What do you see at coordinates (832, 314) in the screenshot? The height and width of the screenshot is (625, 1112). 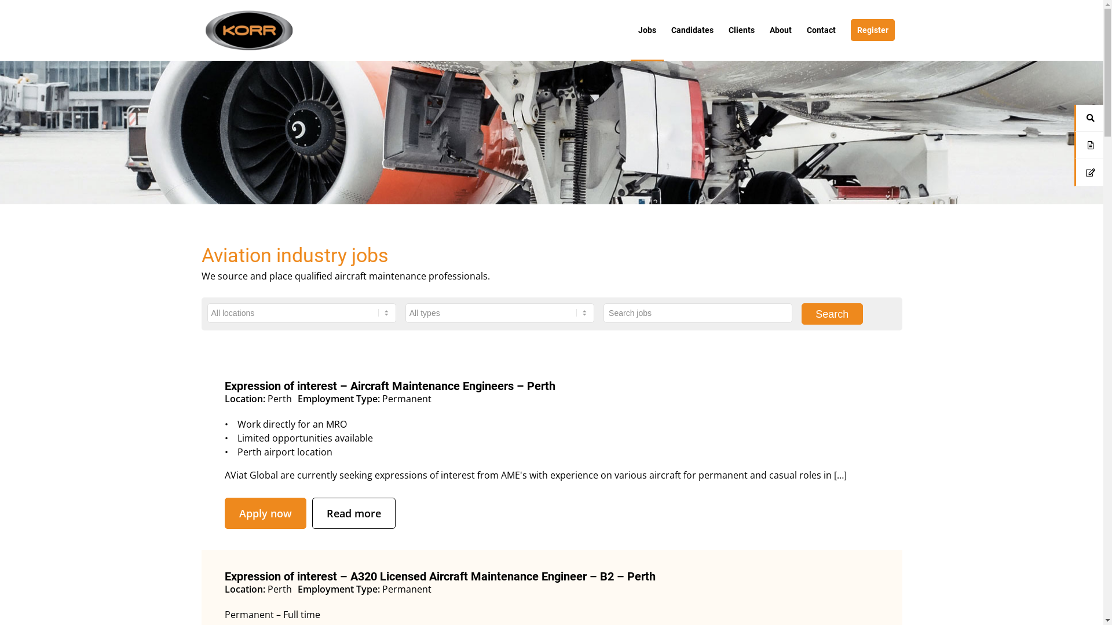 I see `Search` at bounding box center [832, 314].